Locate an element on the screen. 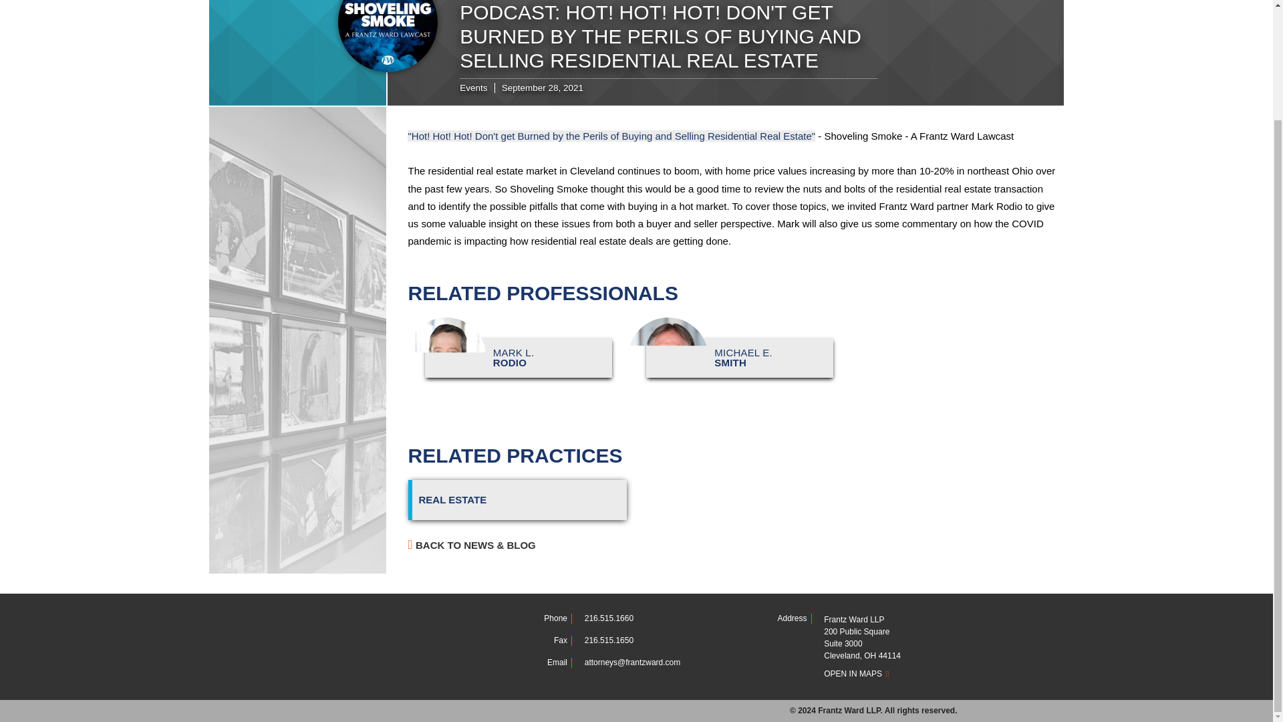 This screenshot has width=1283, height=722. 216.515.1660 is located at coordinates (609, 618).